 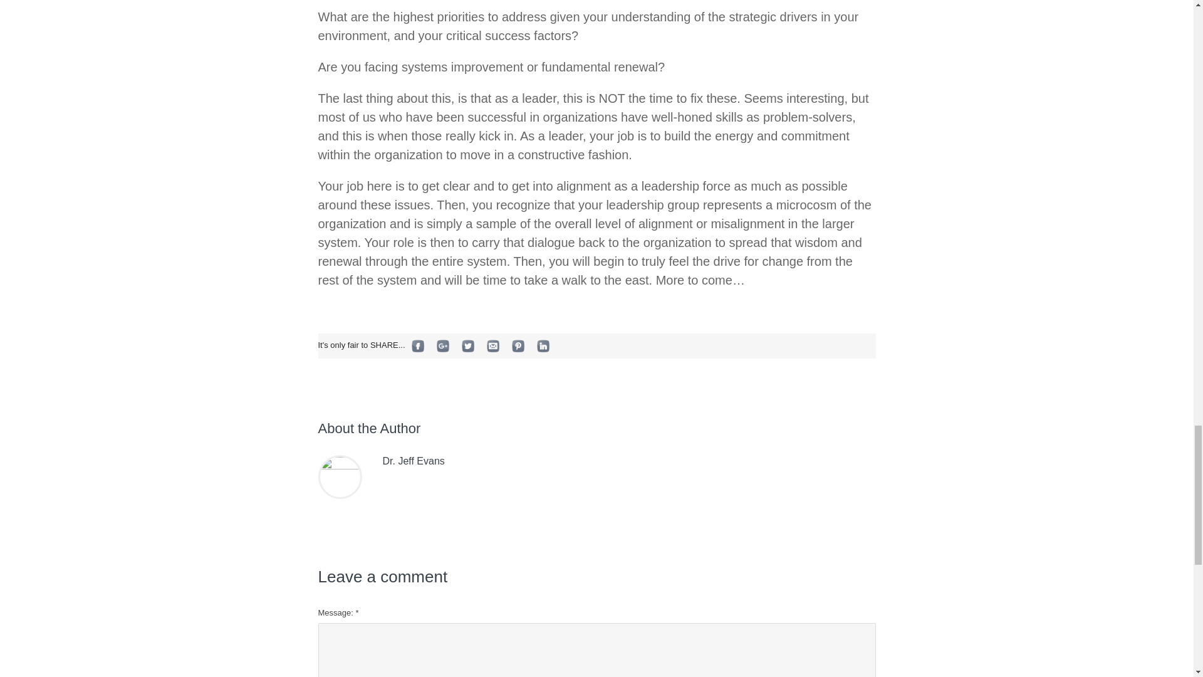 What do you see at coordinates (543, 346) in the screenshot?
I see `linkedin` at bounding box center [543, 346].